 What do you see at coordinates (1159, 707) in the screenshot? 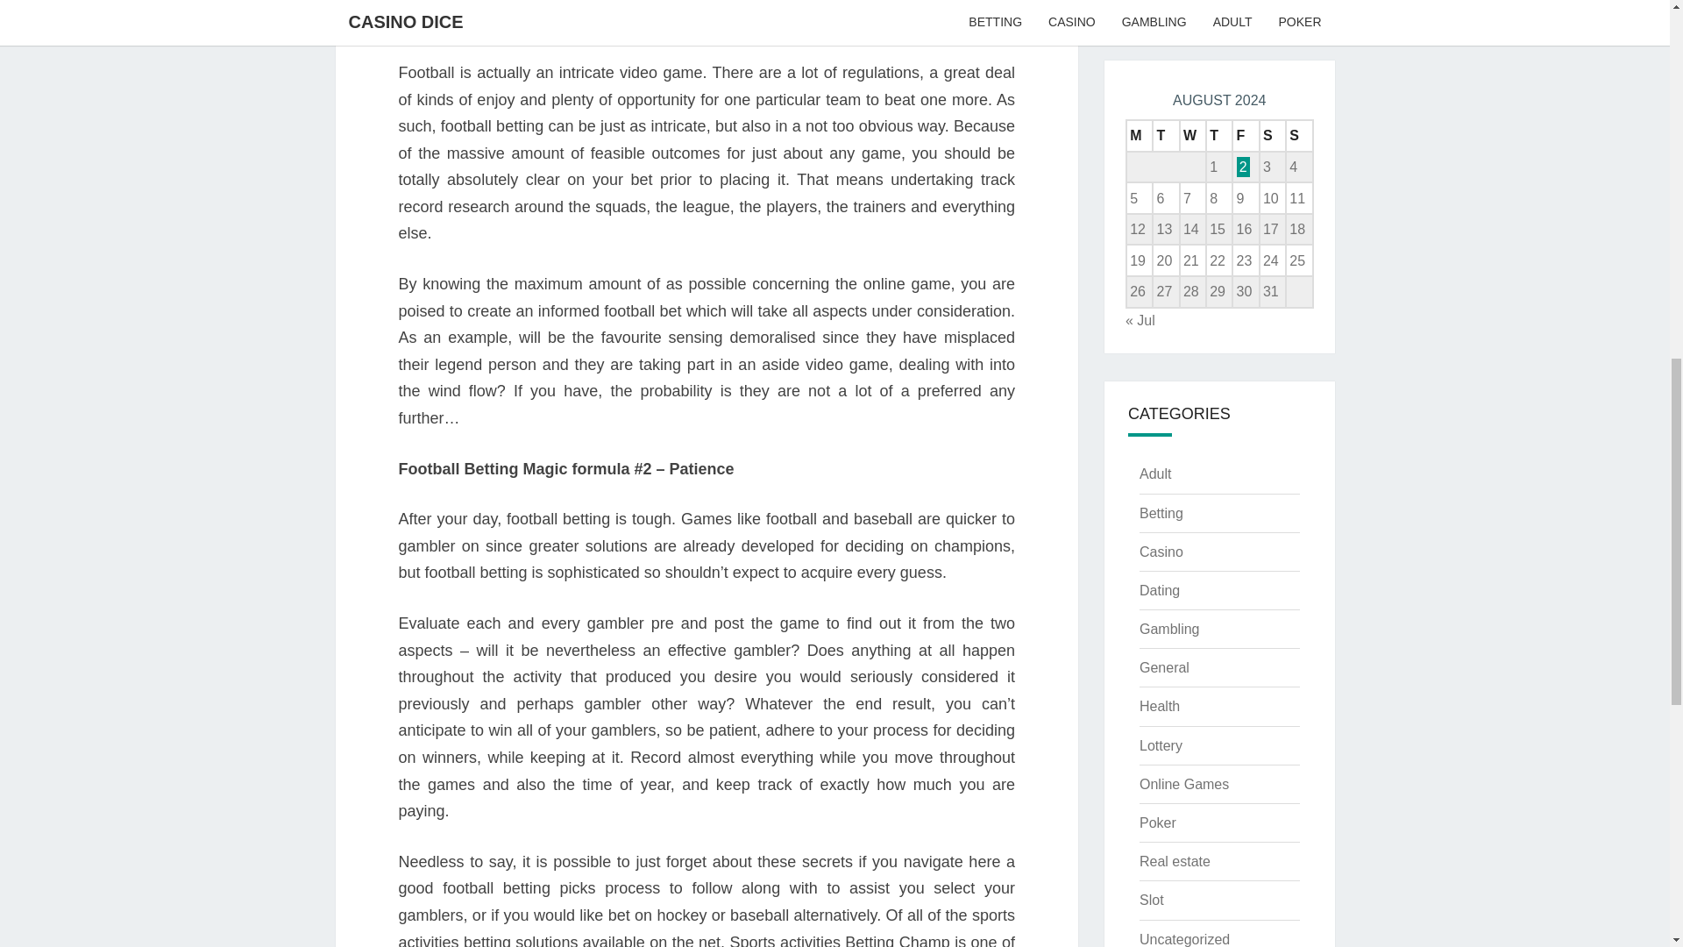
I see `Health` at bounding box center [1159, 707].